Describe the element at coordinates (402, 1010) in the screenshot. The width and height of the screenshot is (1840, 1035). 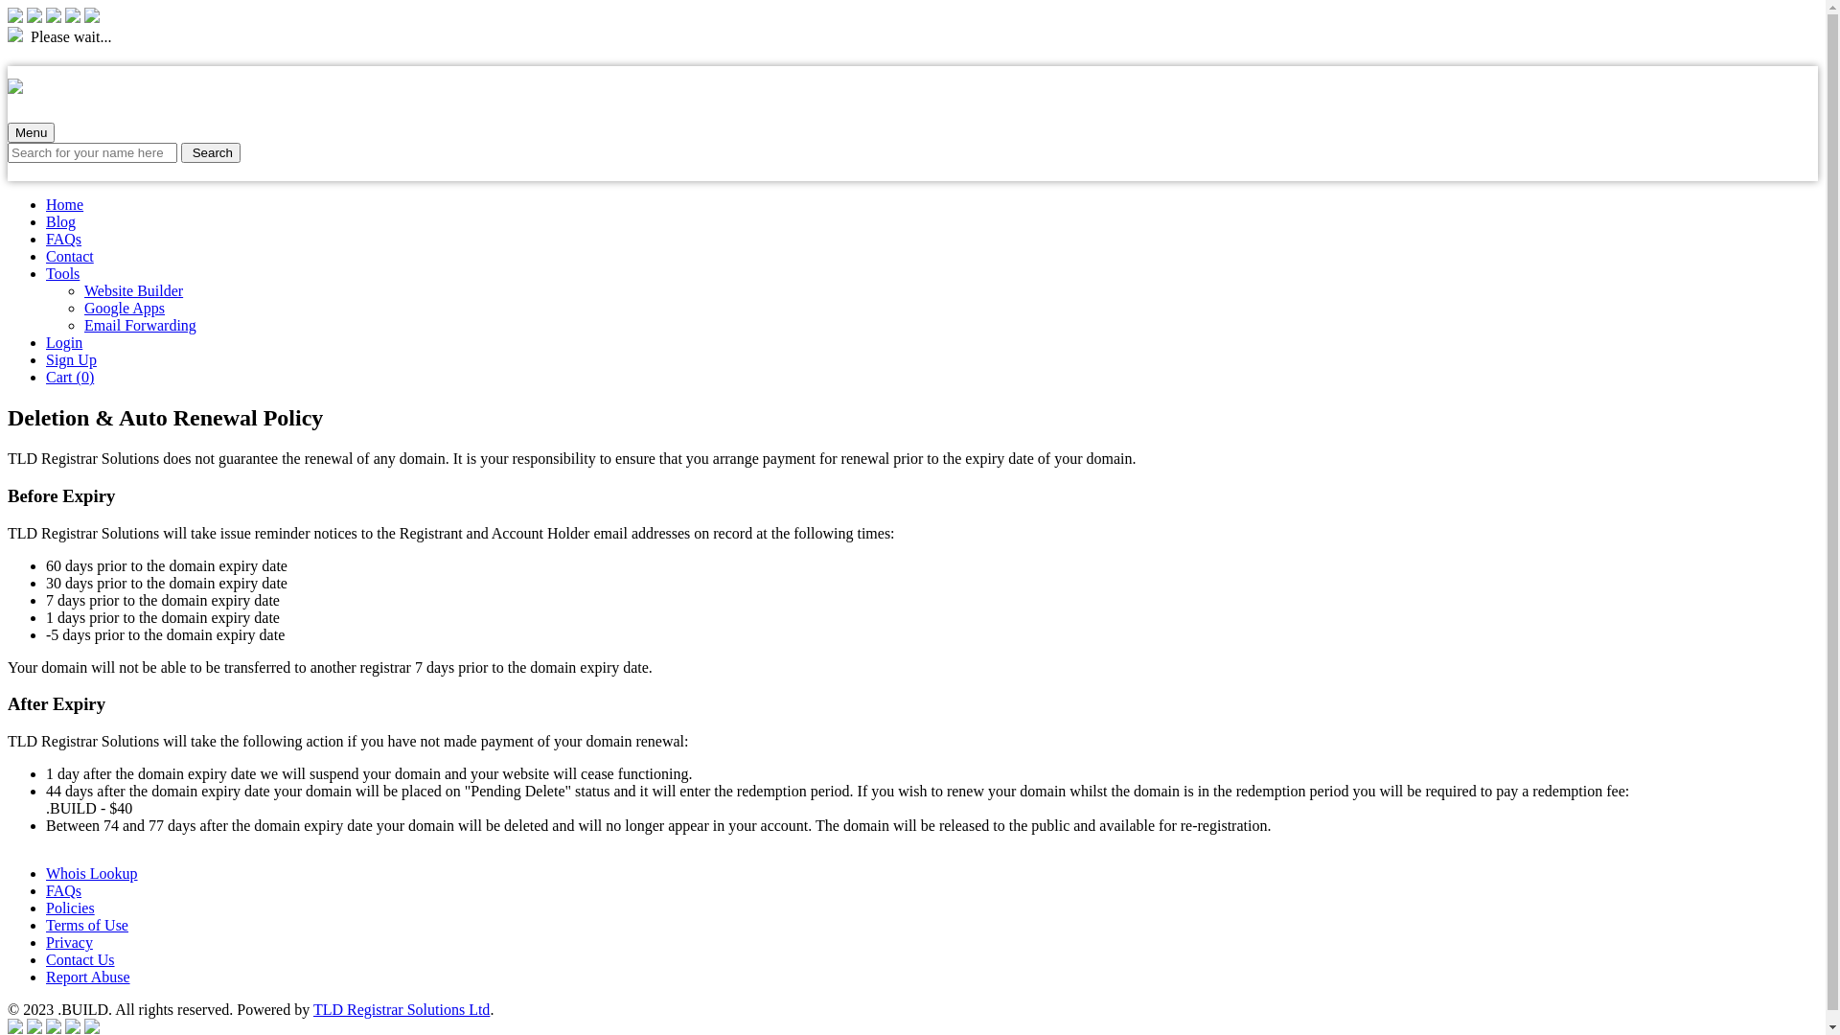
I see `TLD Registrar Solutions Ltd` at that location.